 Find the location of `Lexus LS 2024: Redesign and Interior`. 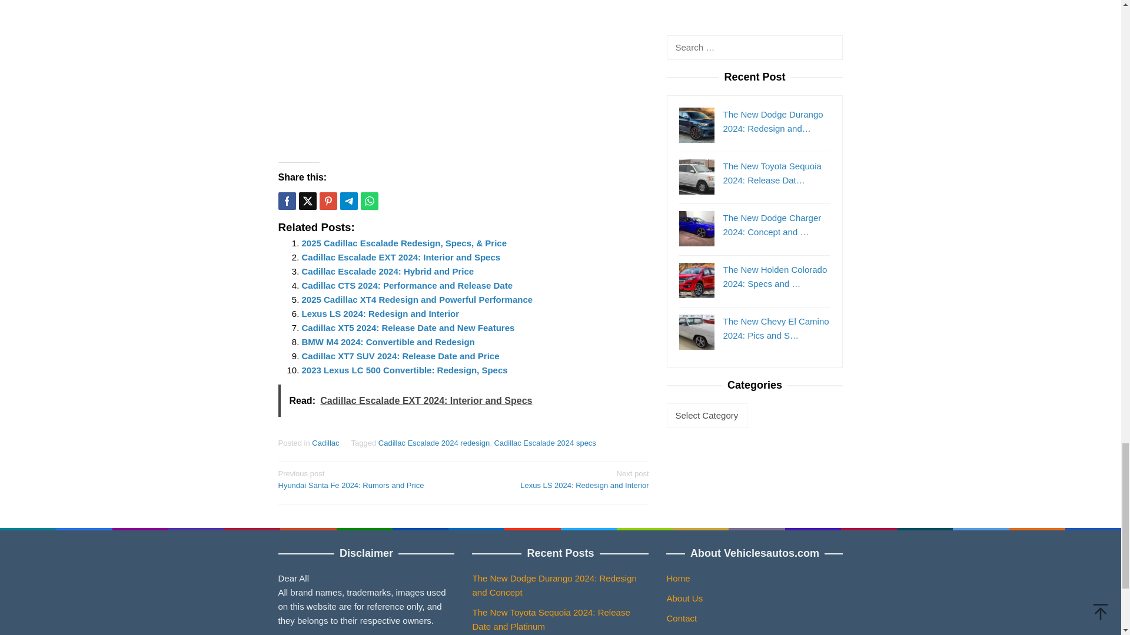

Lexus LS 2024: Redesign and Interior is located at coordinates (380, 313).